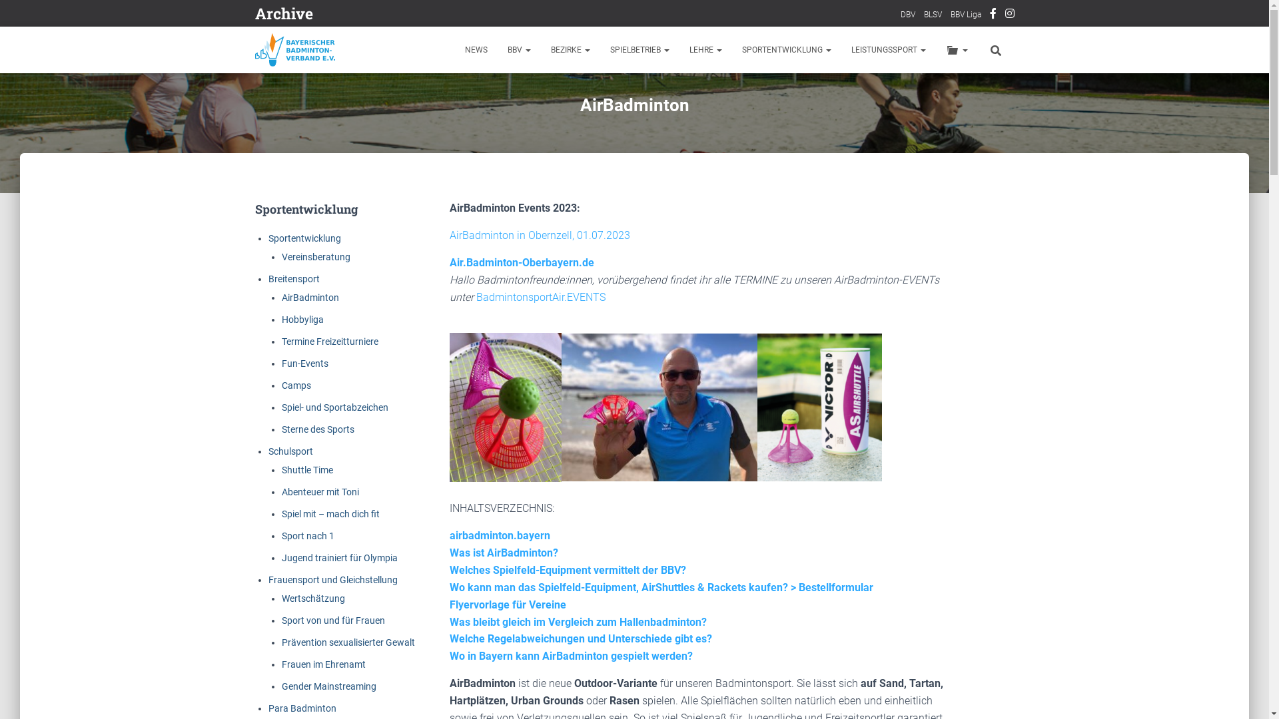 This screenshot has height=719, width=1279. What do you see at coordinates (301, 682) in the screenshot?
I see `November 2010` at bounding box center [301, 682].